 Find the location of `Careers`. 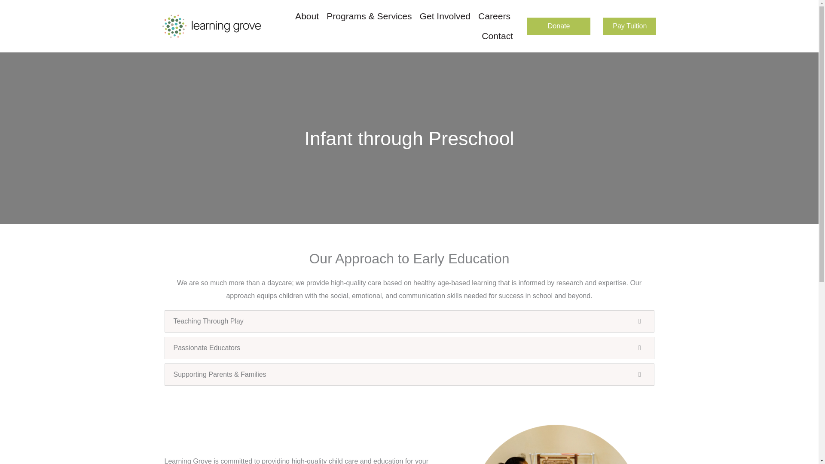

Careers is located at coordinates (494, 16).